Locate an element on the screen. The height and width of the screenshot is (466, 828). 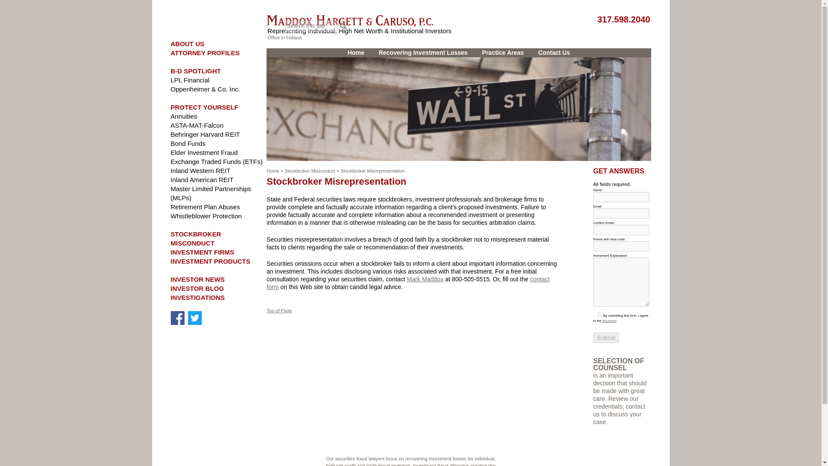
PROTECT YOURSELF is located at coordinates (204, 107).